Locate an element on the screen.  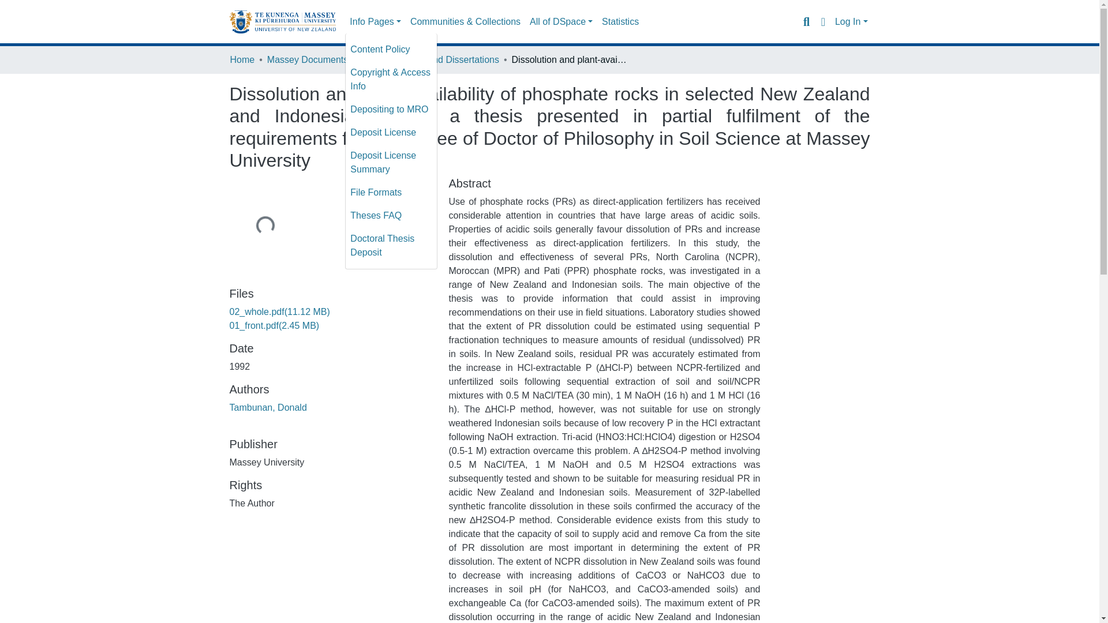
Theses and Dissertations is located at coordinates (447, 59).